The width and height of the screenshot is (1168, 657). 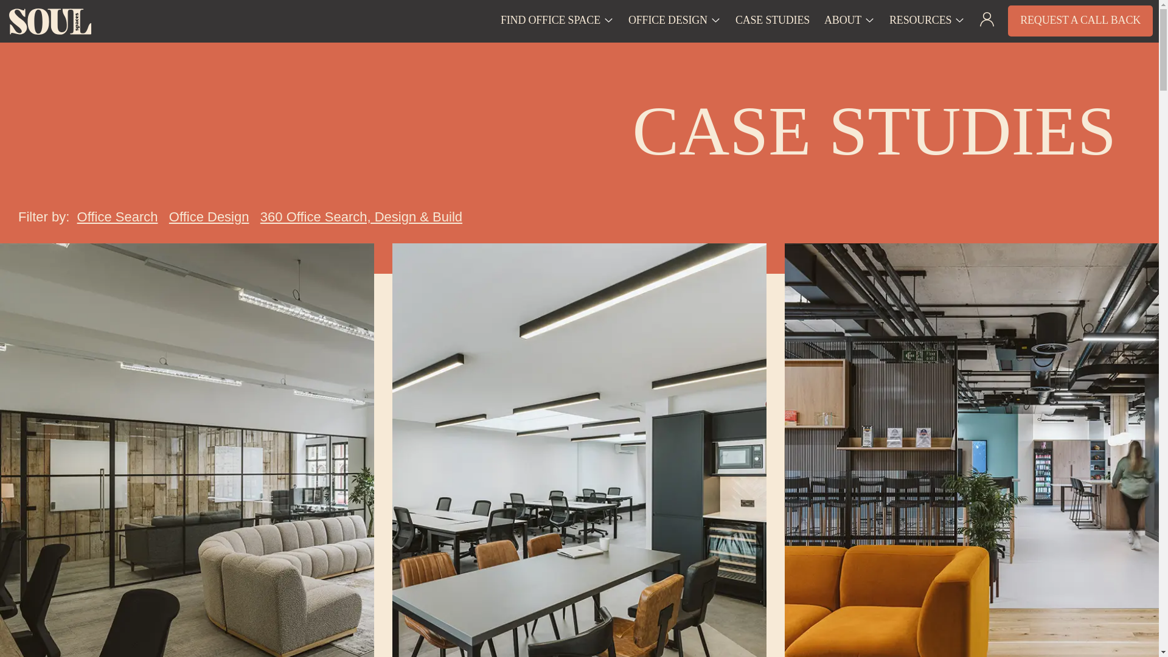 I want to click on OFFICE DESIGN, so click(x=668, y=19).